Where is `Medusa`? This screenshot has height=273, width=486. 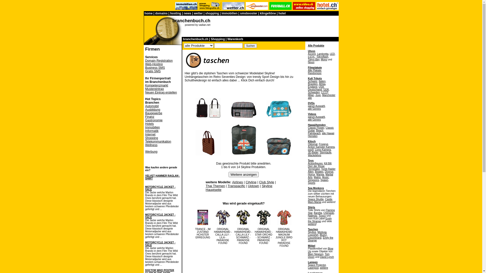
Medusa is located at coordinates (322, 232).